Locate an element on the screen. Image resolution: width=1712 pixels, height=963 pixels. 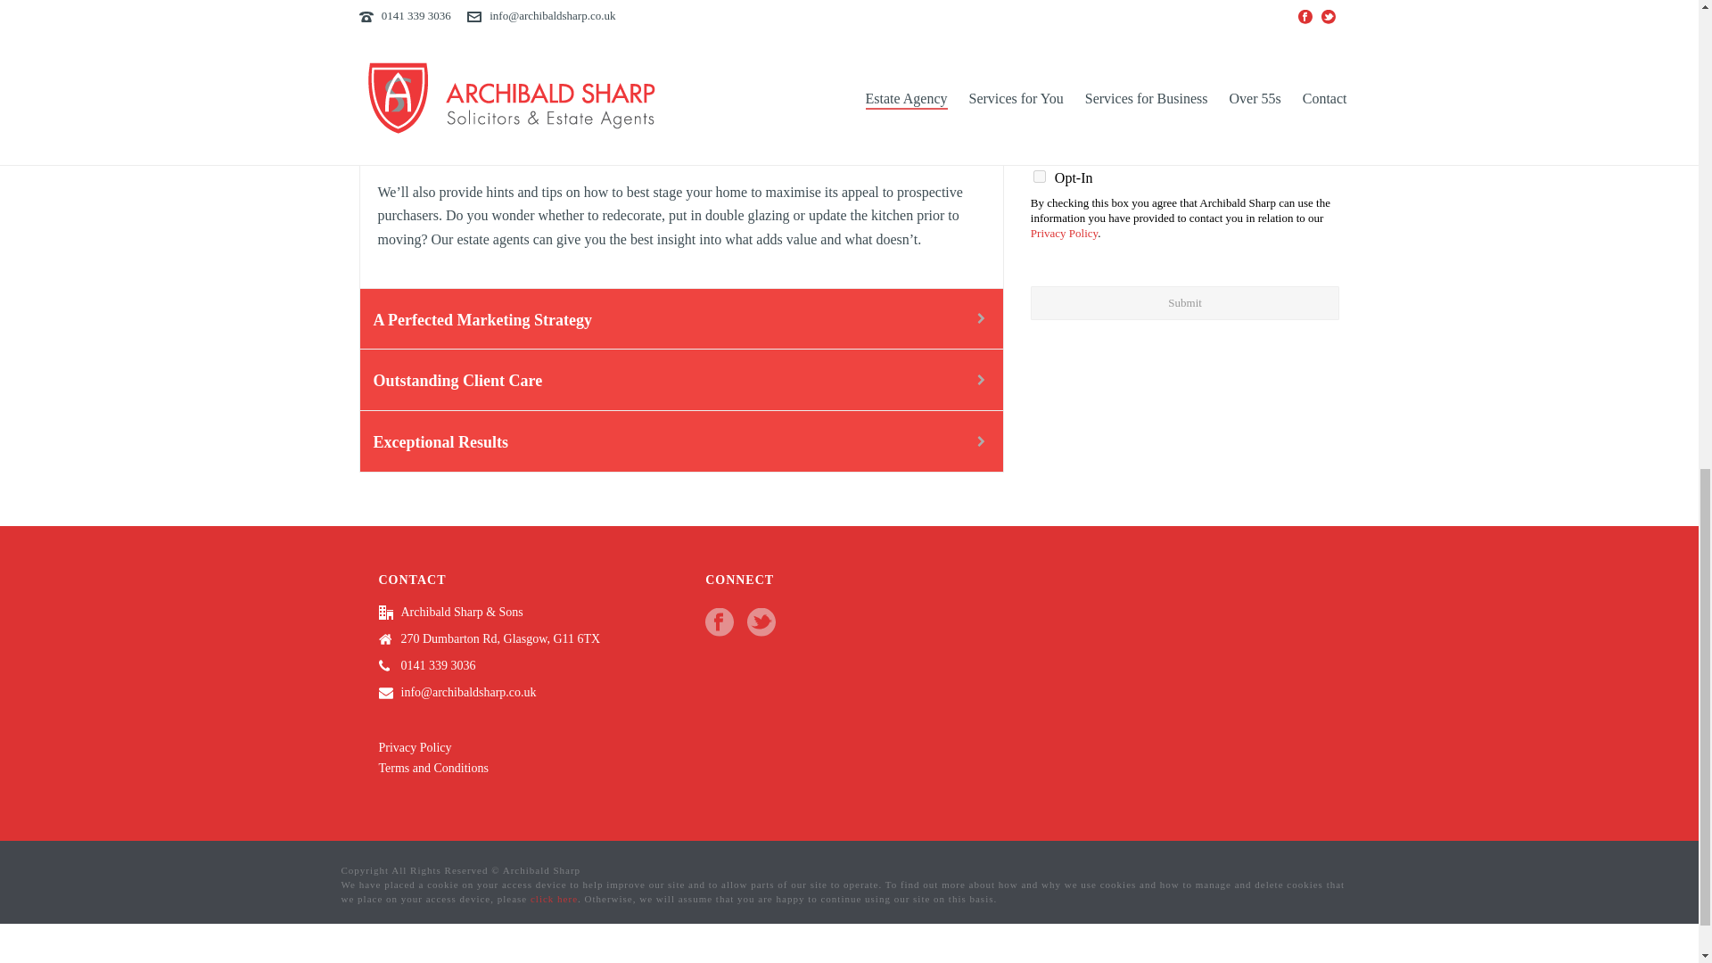
click here is located at coordinates (555, 899).